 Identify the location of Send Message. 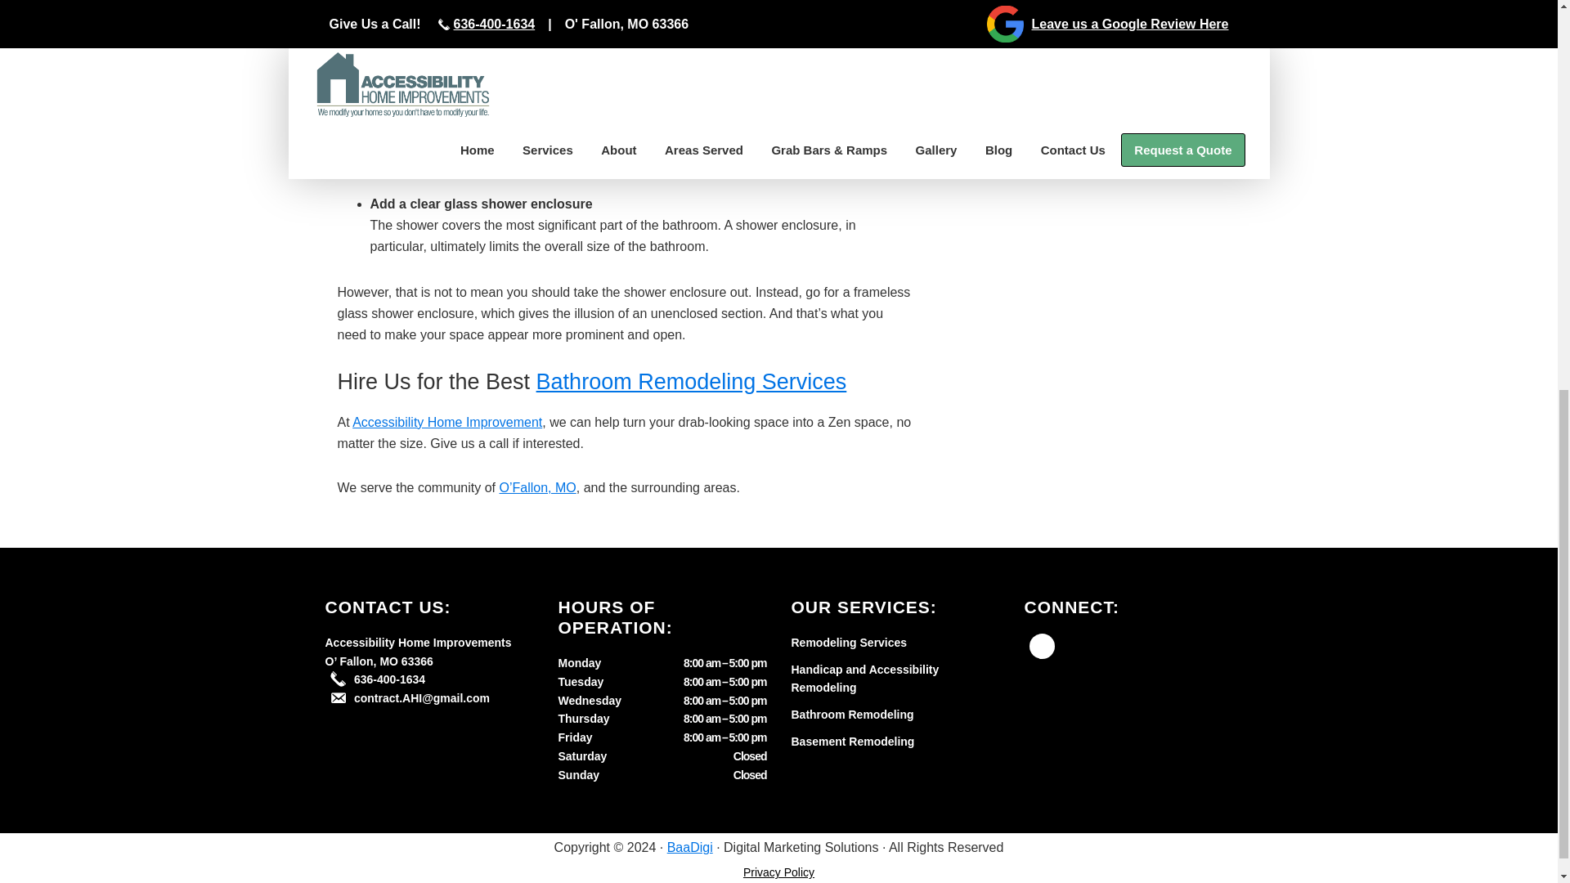
(1015, 83).